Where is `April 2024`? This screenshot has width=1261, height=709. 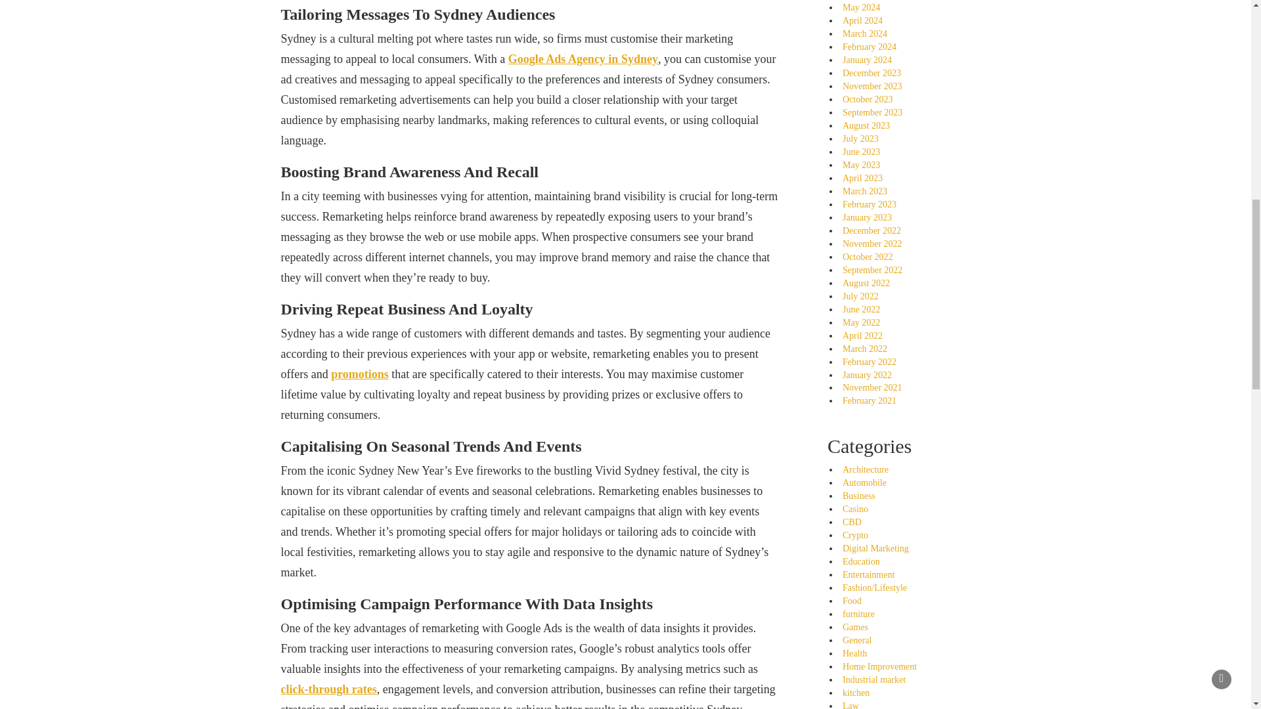
April 2024 is located at coordinates (862, 20).